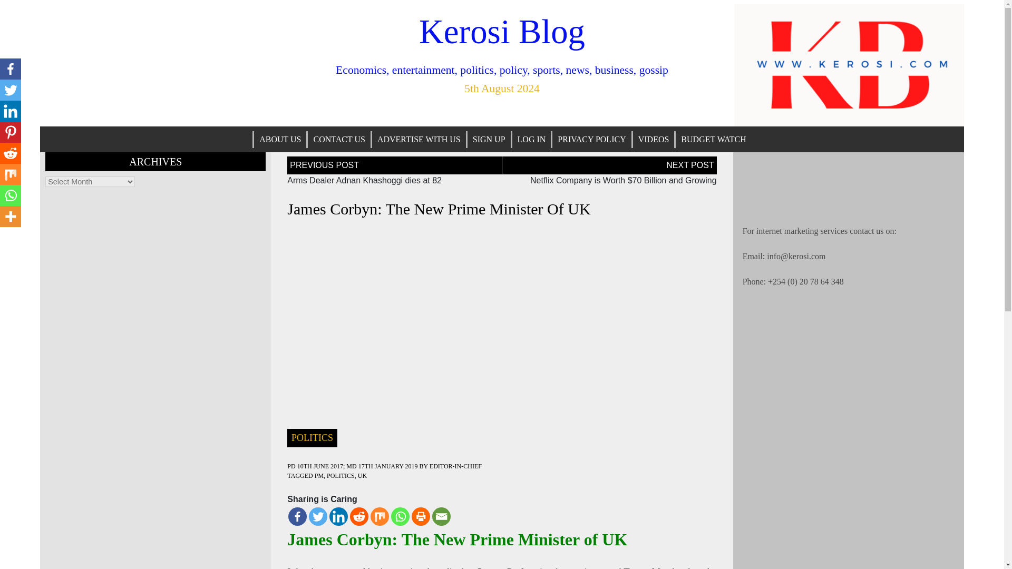 Image resolution: width=1012 pixels, height=569 pixels. I want to click on Arms Dealer Adnan Khashoggi dies at 82, so click(364, 180).